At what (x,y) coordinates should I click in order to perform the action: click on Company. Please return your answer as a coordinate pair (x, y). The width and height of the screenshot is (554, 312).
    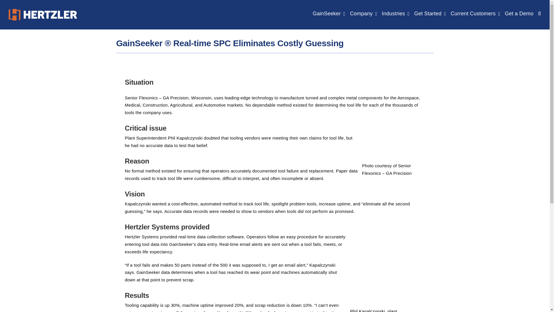
    Looking at the image, I should click on (364, 13).